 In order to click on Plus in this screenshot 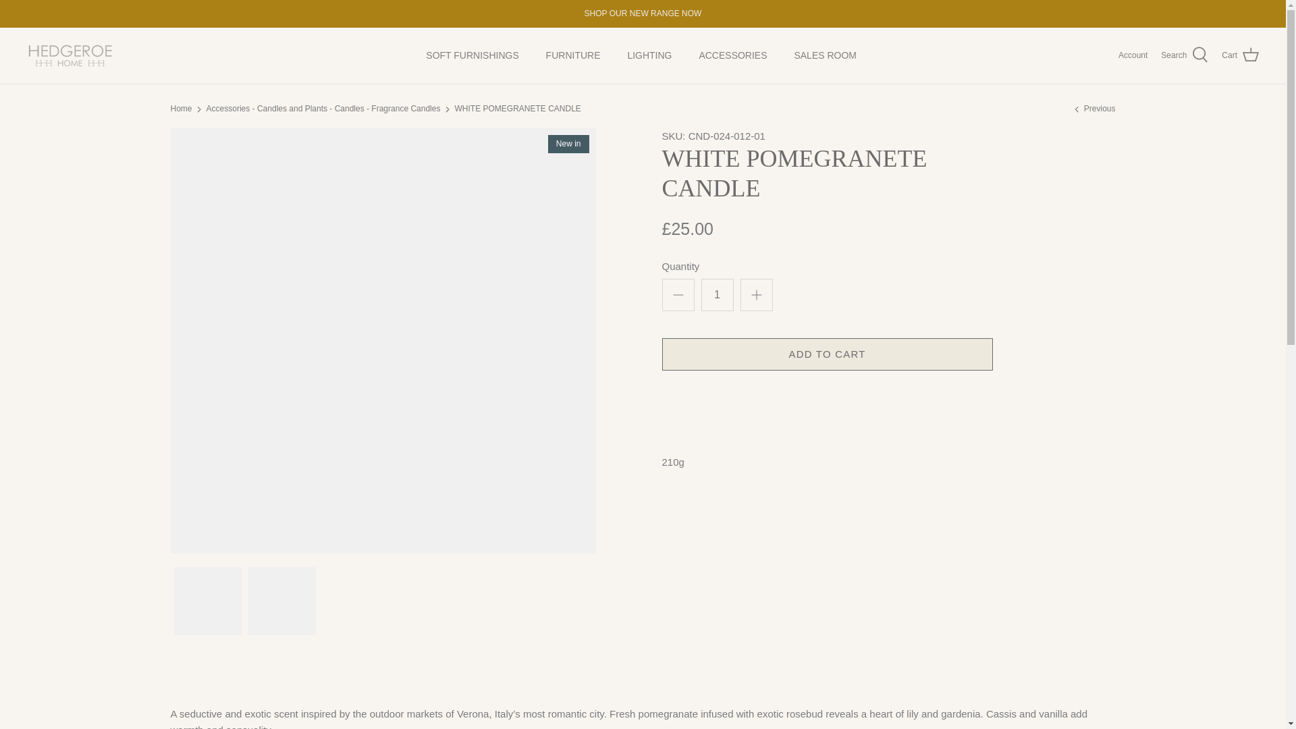, I will do `click(756, 295)`.